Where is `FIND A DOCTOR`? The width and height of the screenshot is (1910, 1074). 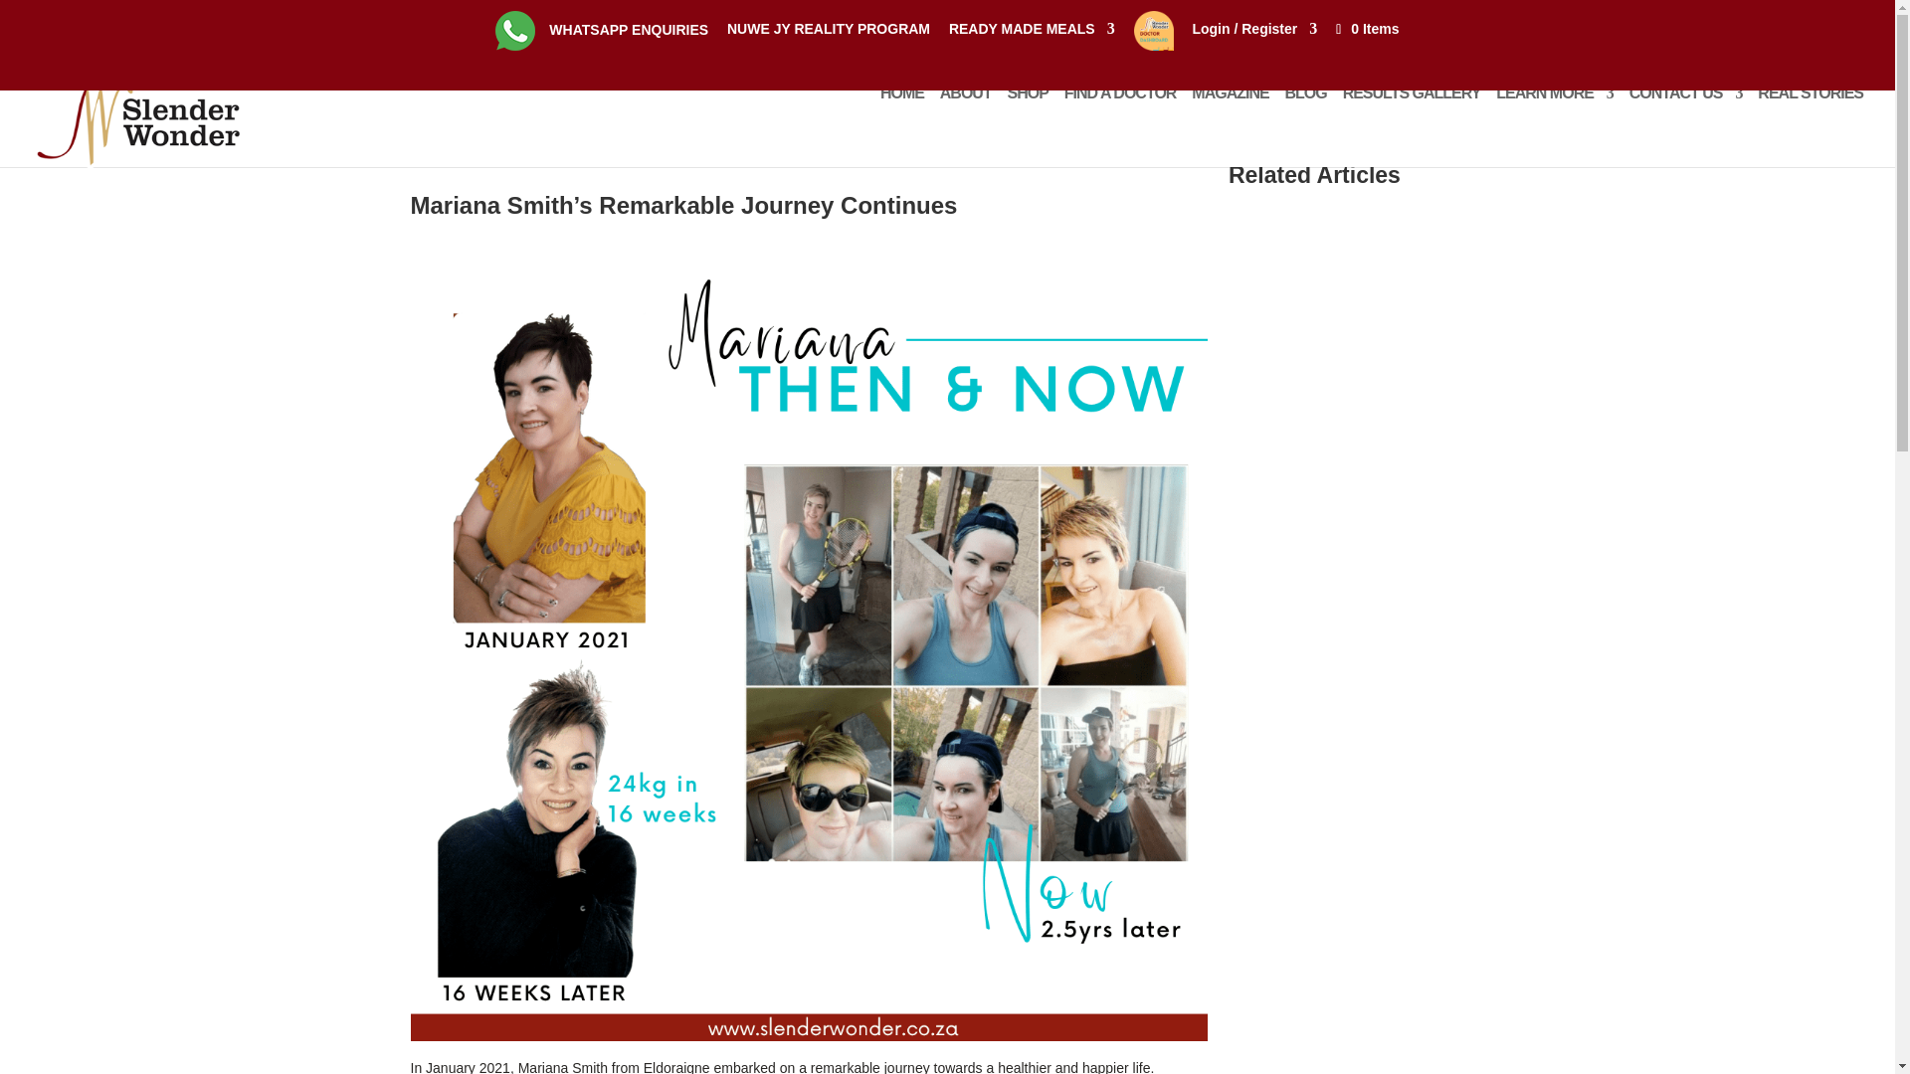 FIND A DOCTOR is located at coordinates (1120, 111).